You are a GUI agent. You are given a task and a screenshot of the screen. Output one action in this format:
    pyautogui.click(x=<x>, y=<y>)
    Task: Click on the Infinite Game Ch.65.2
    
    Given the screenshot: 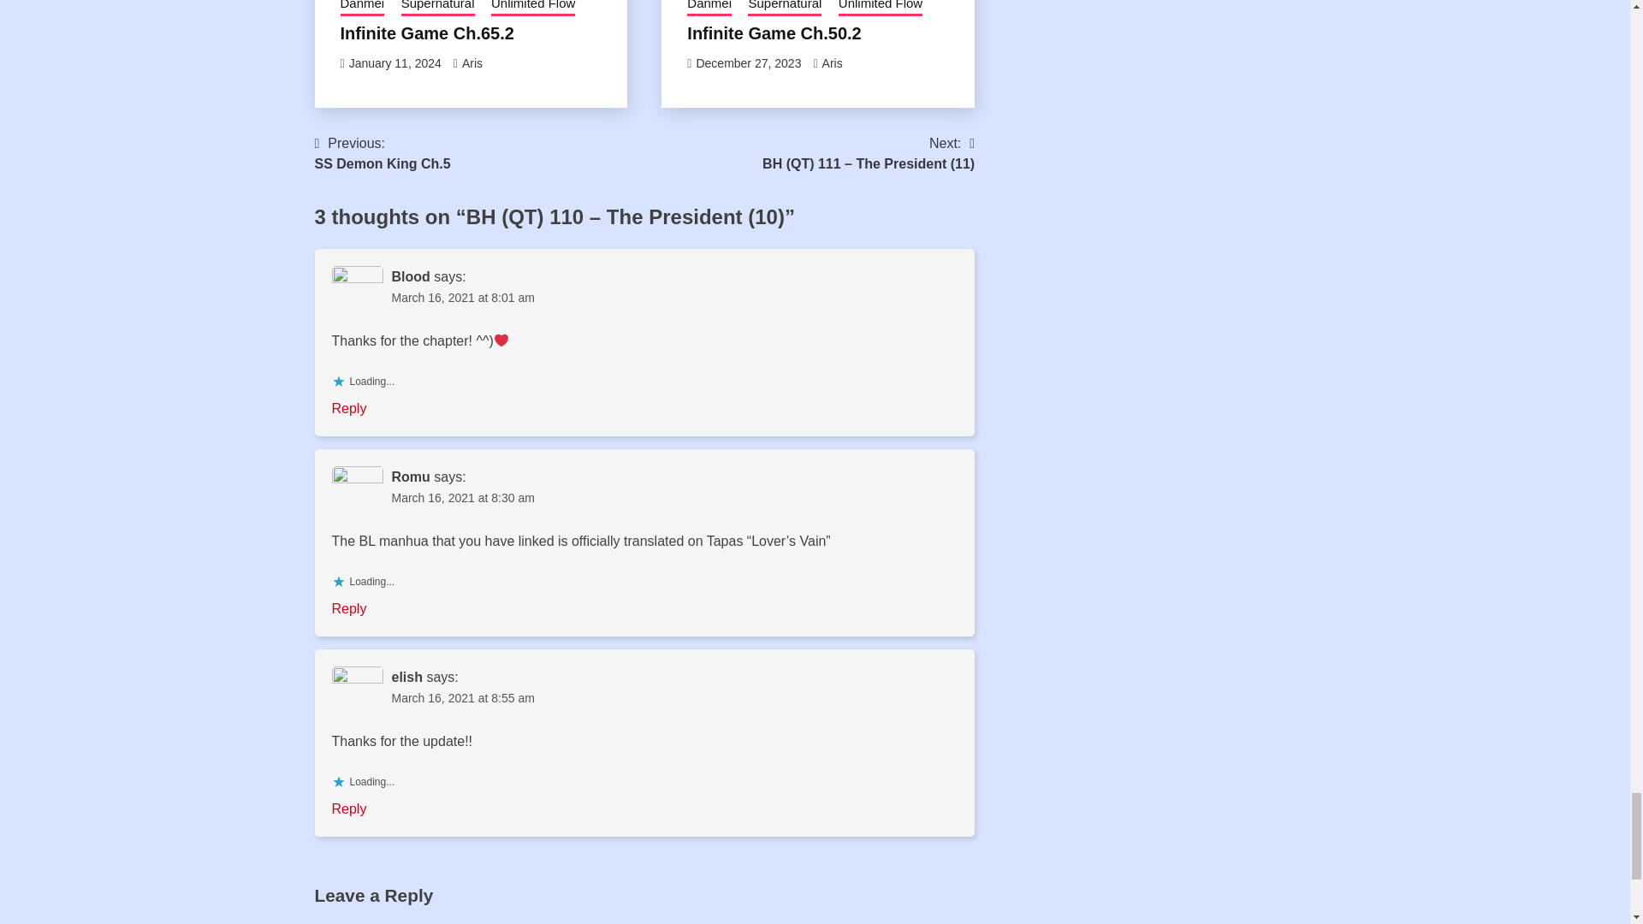 What is the action you would take?
    pyautogui.click(x=426, y=33)
    